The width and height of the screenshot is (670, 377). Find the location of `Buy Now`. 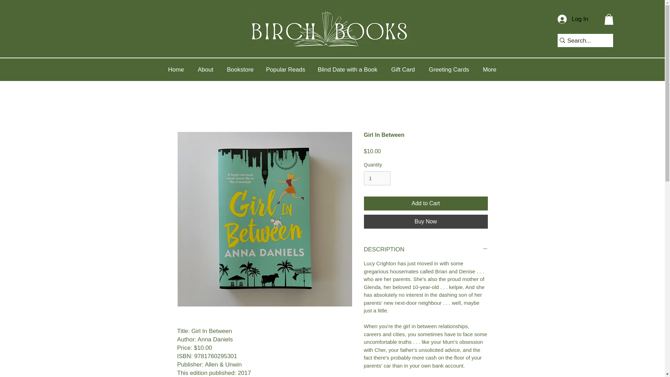

Buy Now is located at coordinates (426, 221).